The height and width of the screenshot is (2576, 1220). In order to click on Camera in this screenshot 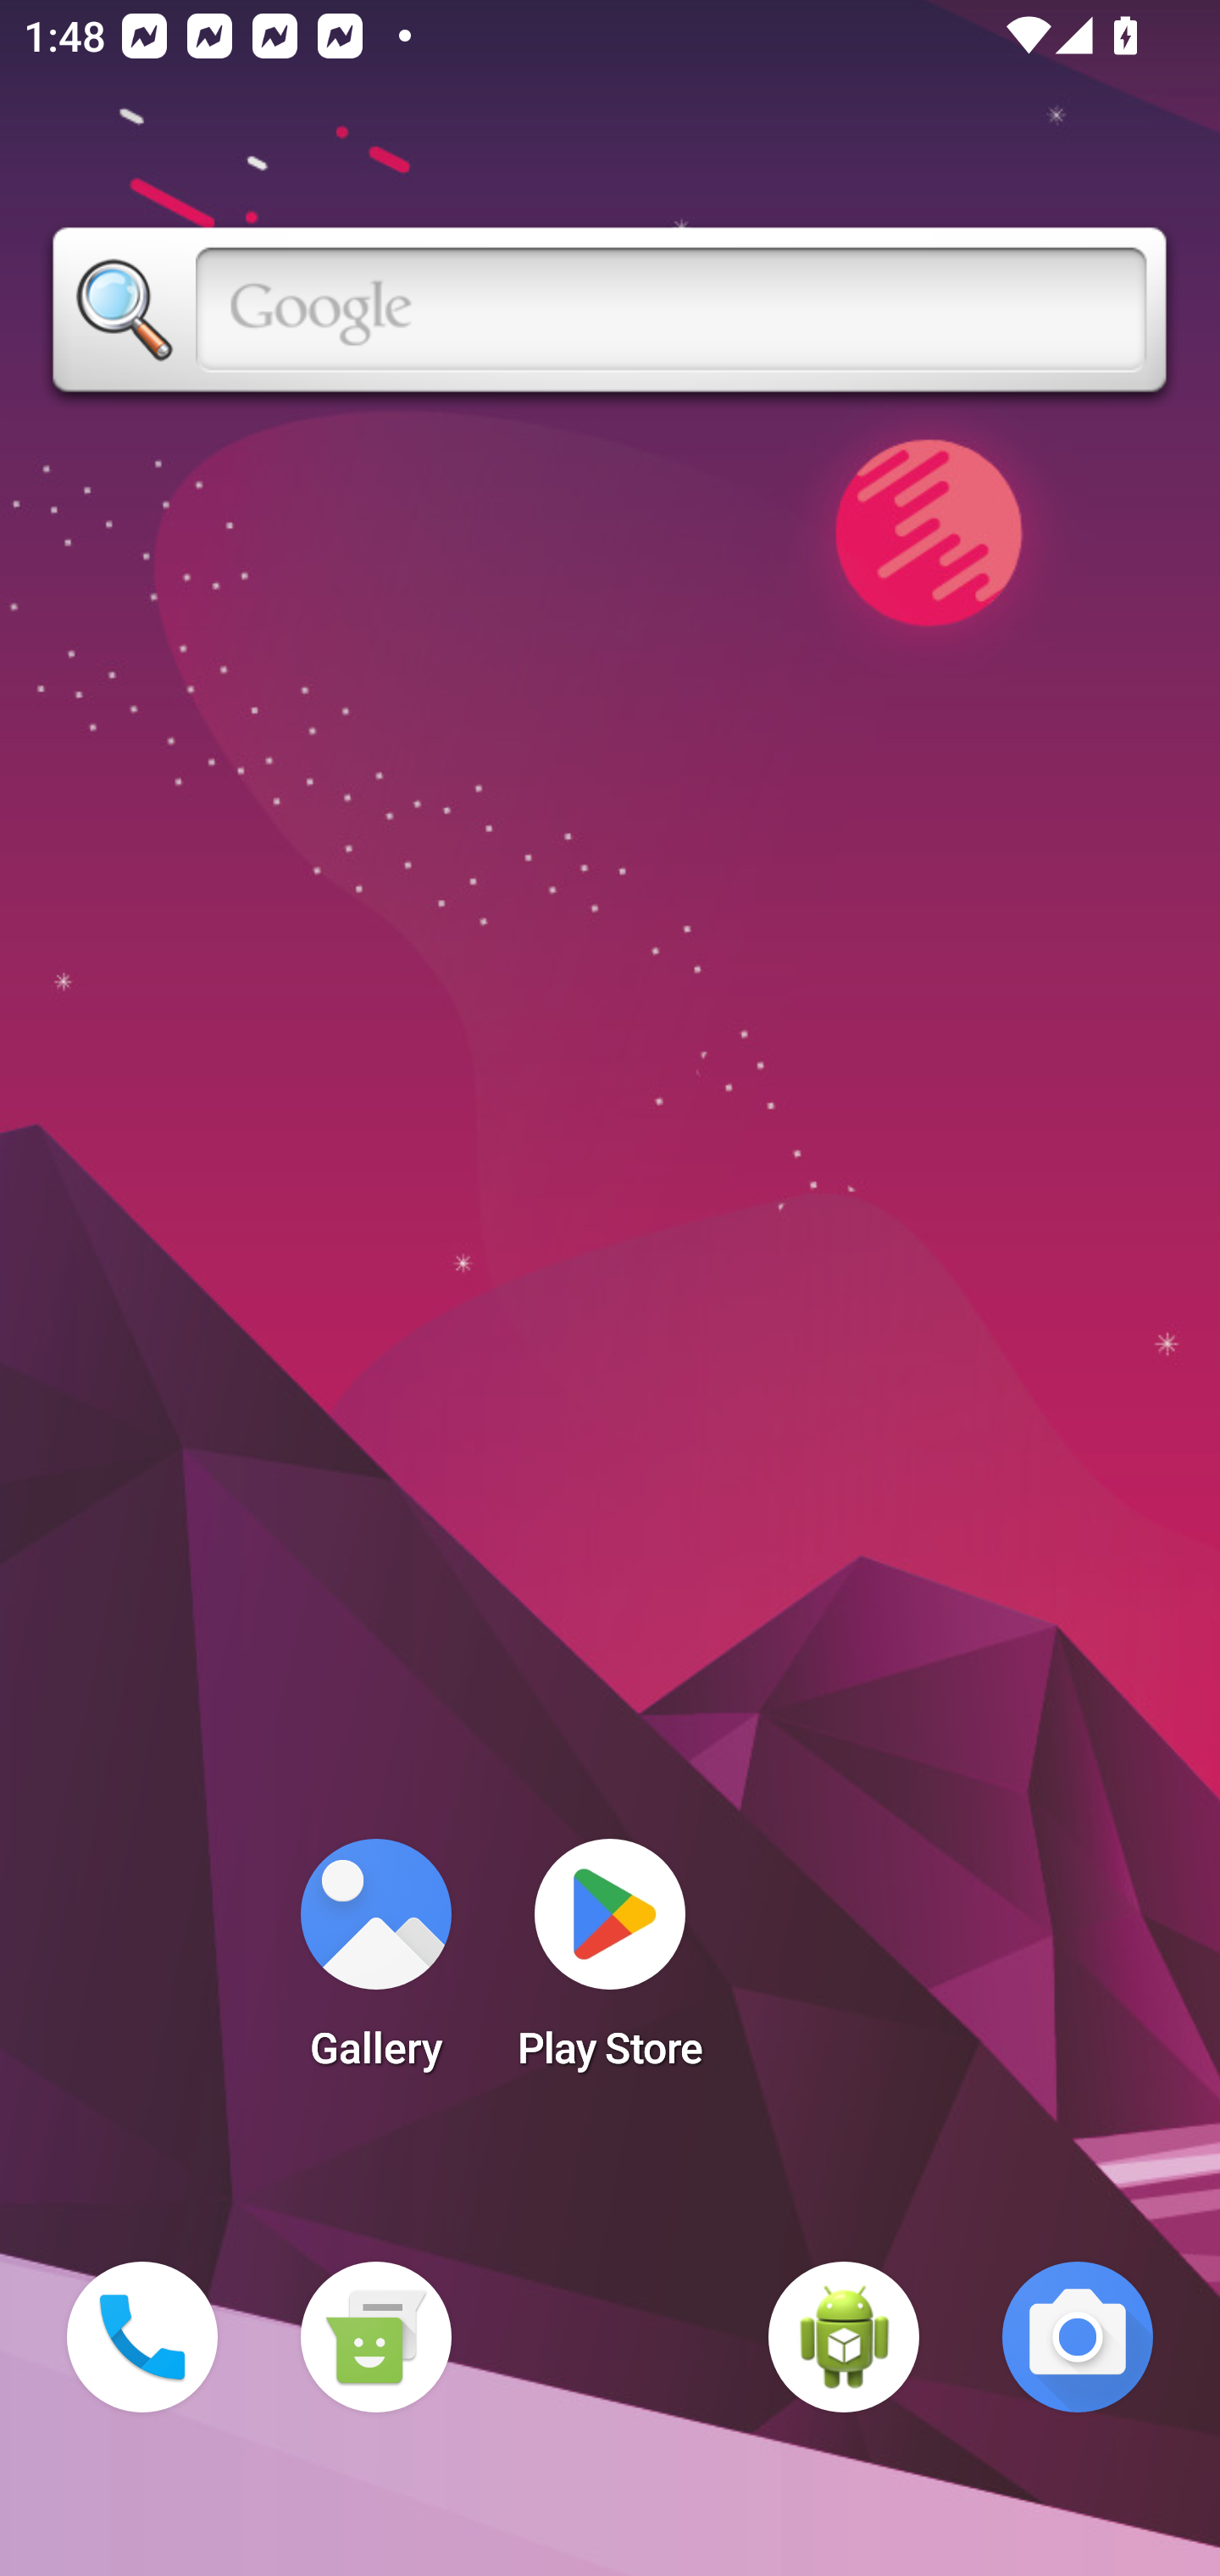, I will do `click(1078, 2337)`.